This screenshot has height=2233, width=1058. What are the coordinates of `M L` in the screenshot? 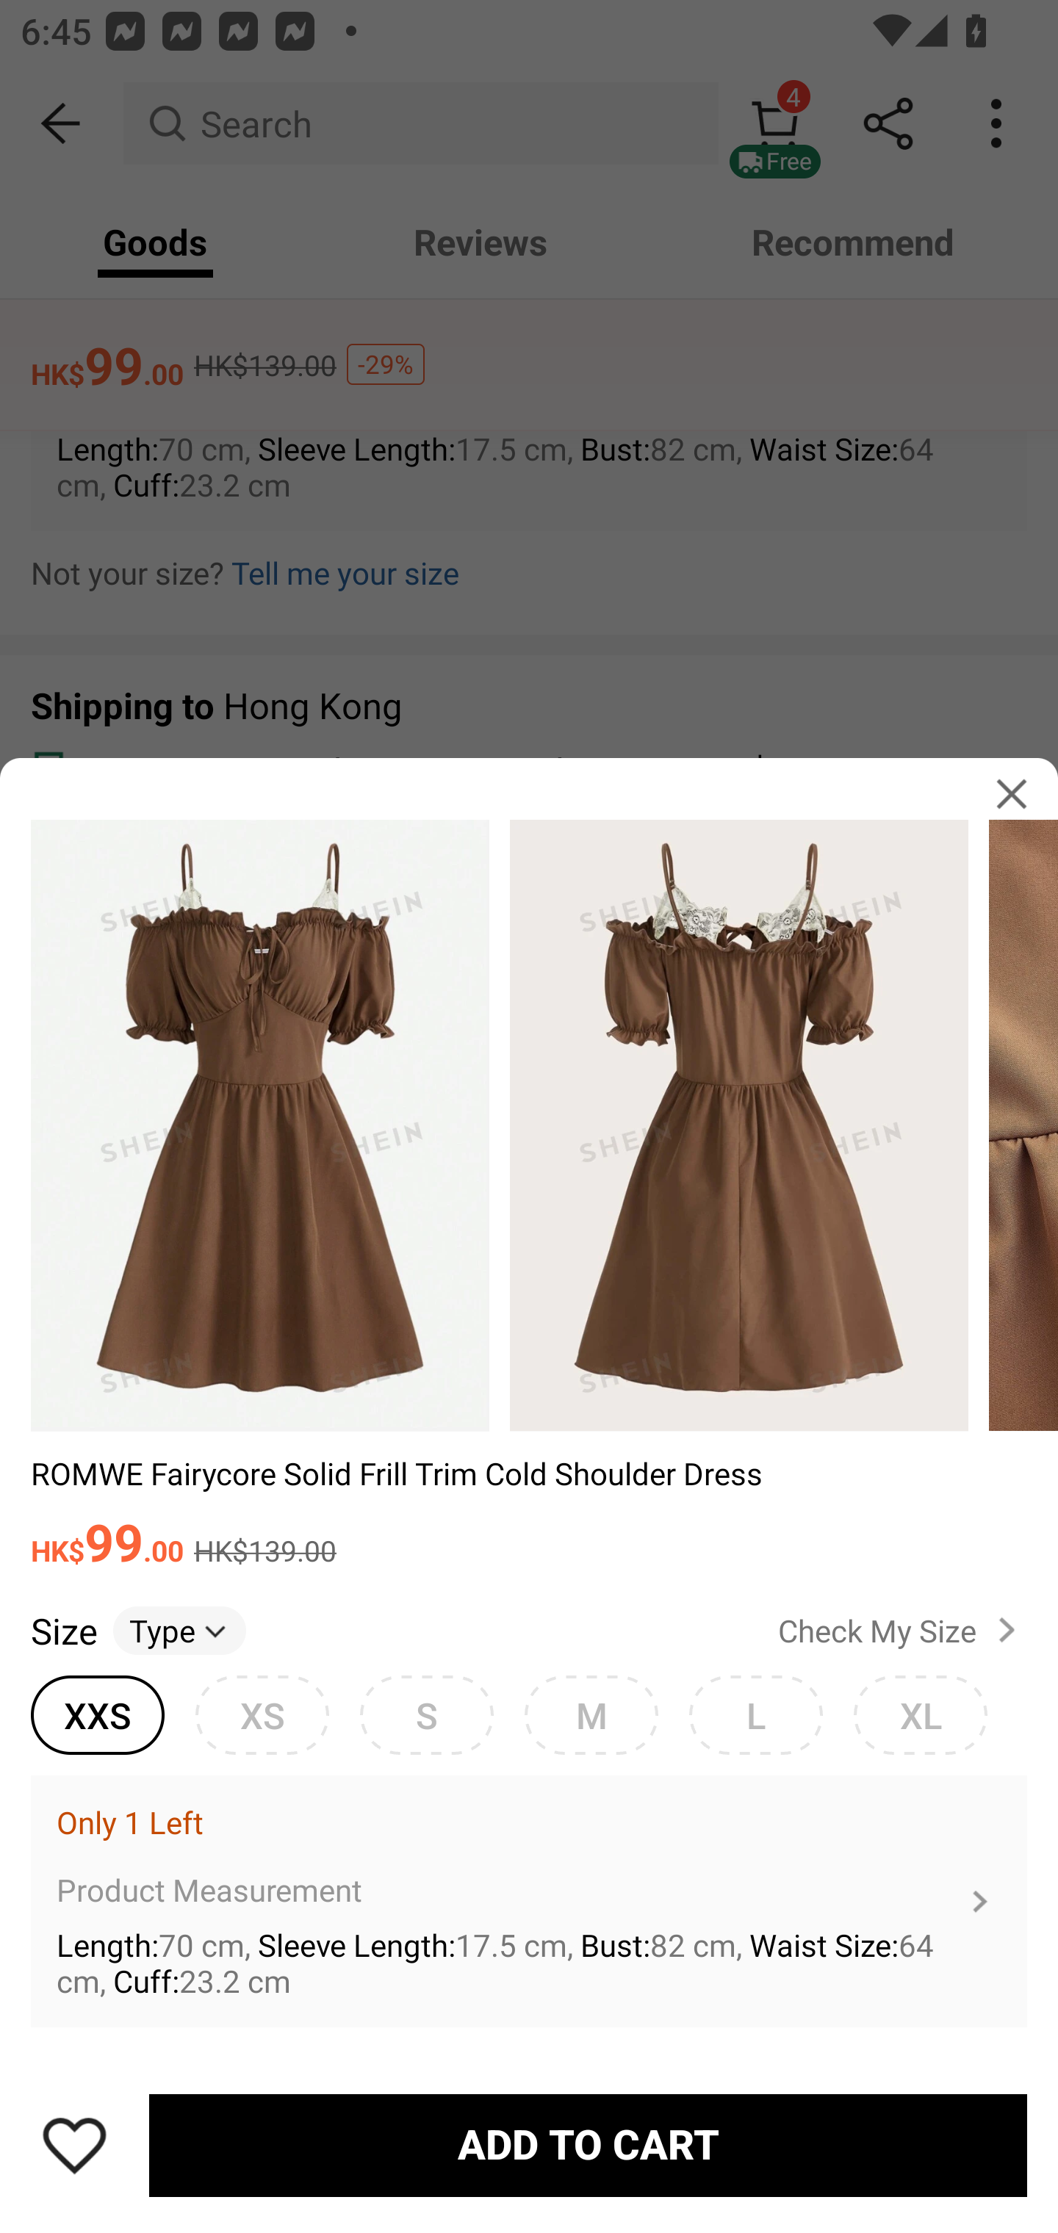 It's located at (591, 1714).